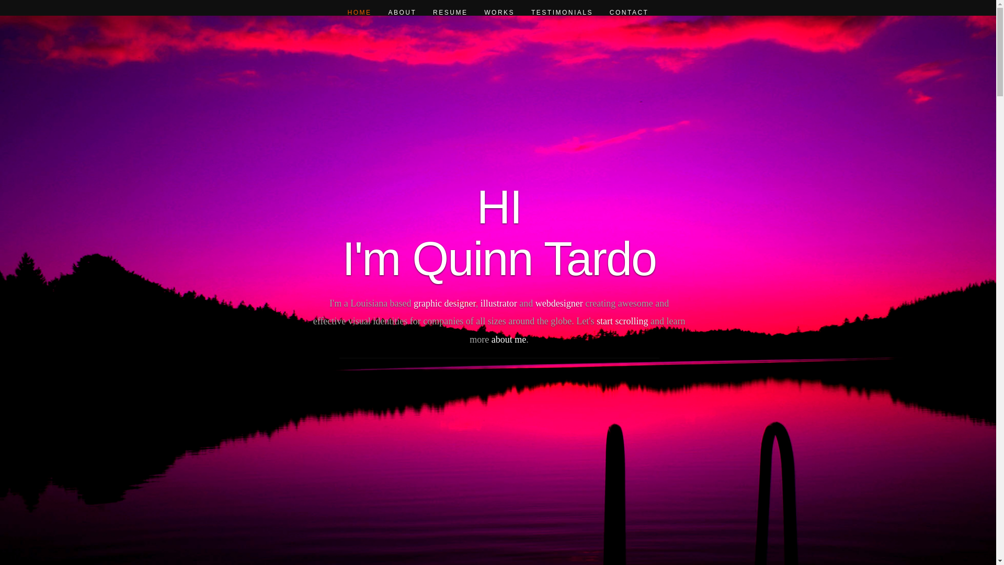  What do you see at coordinates (450, 13) in the screenshot?
I see `RESUME` at bounding box center [450, 13].